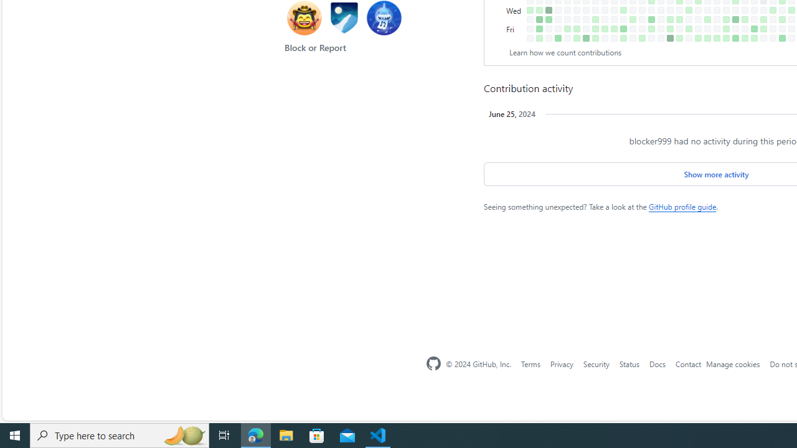  Describe the element at coordinates (735, 29) in the screenshot. I see `No contributions on June 7th.` at that location.